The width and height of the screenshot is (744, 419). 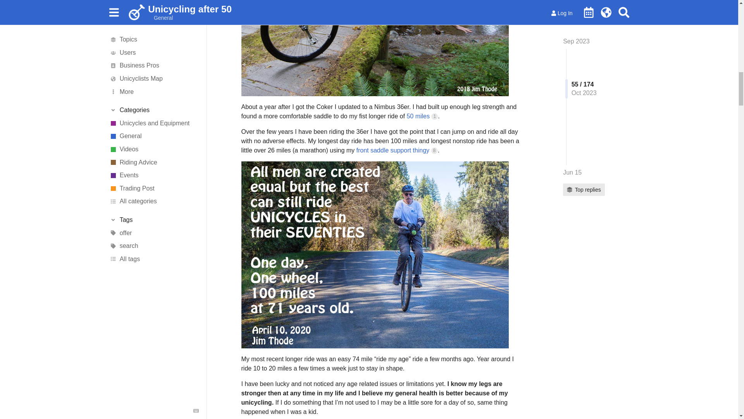 What do you see at coordinates (422, 116) in the screenshot?
I see `50 miles 1` at bounding box center [422, 116].